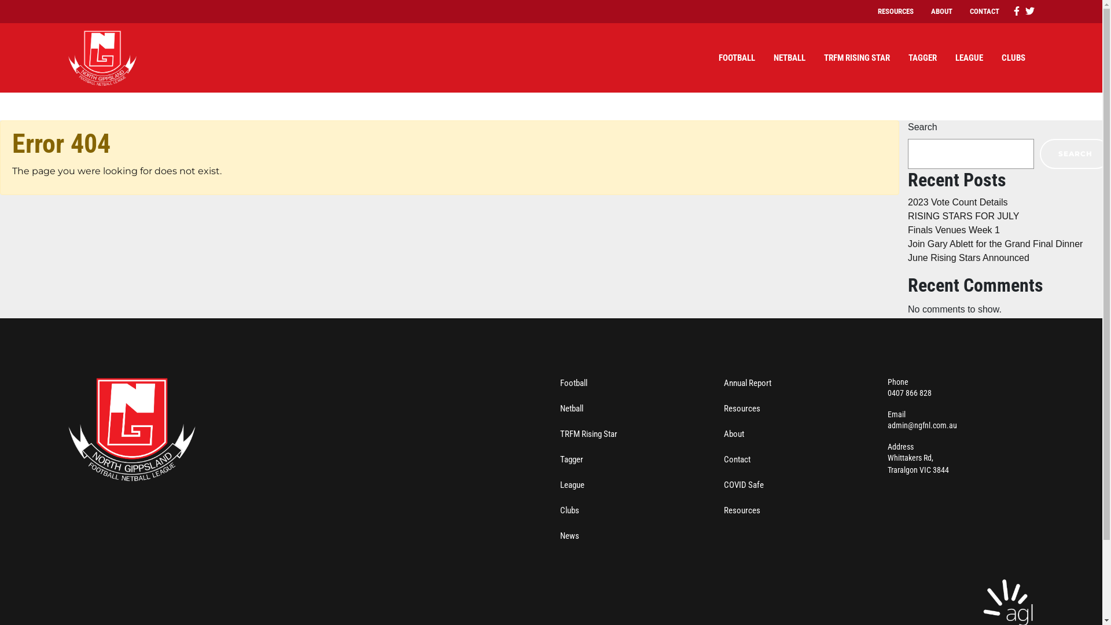 This screenshot has height=625, width=1111. I want to click on Netball, so click(572, 409).